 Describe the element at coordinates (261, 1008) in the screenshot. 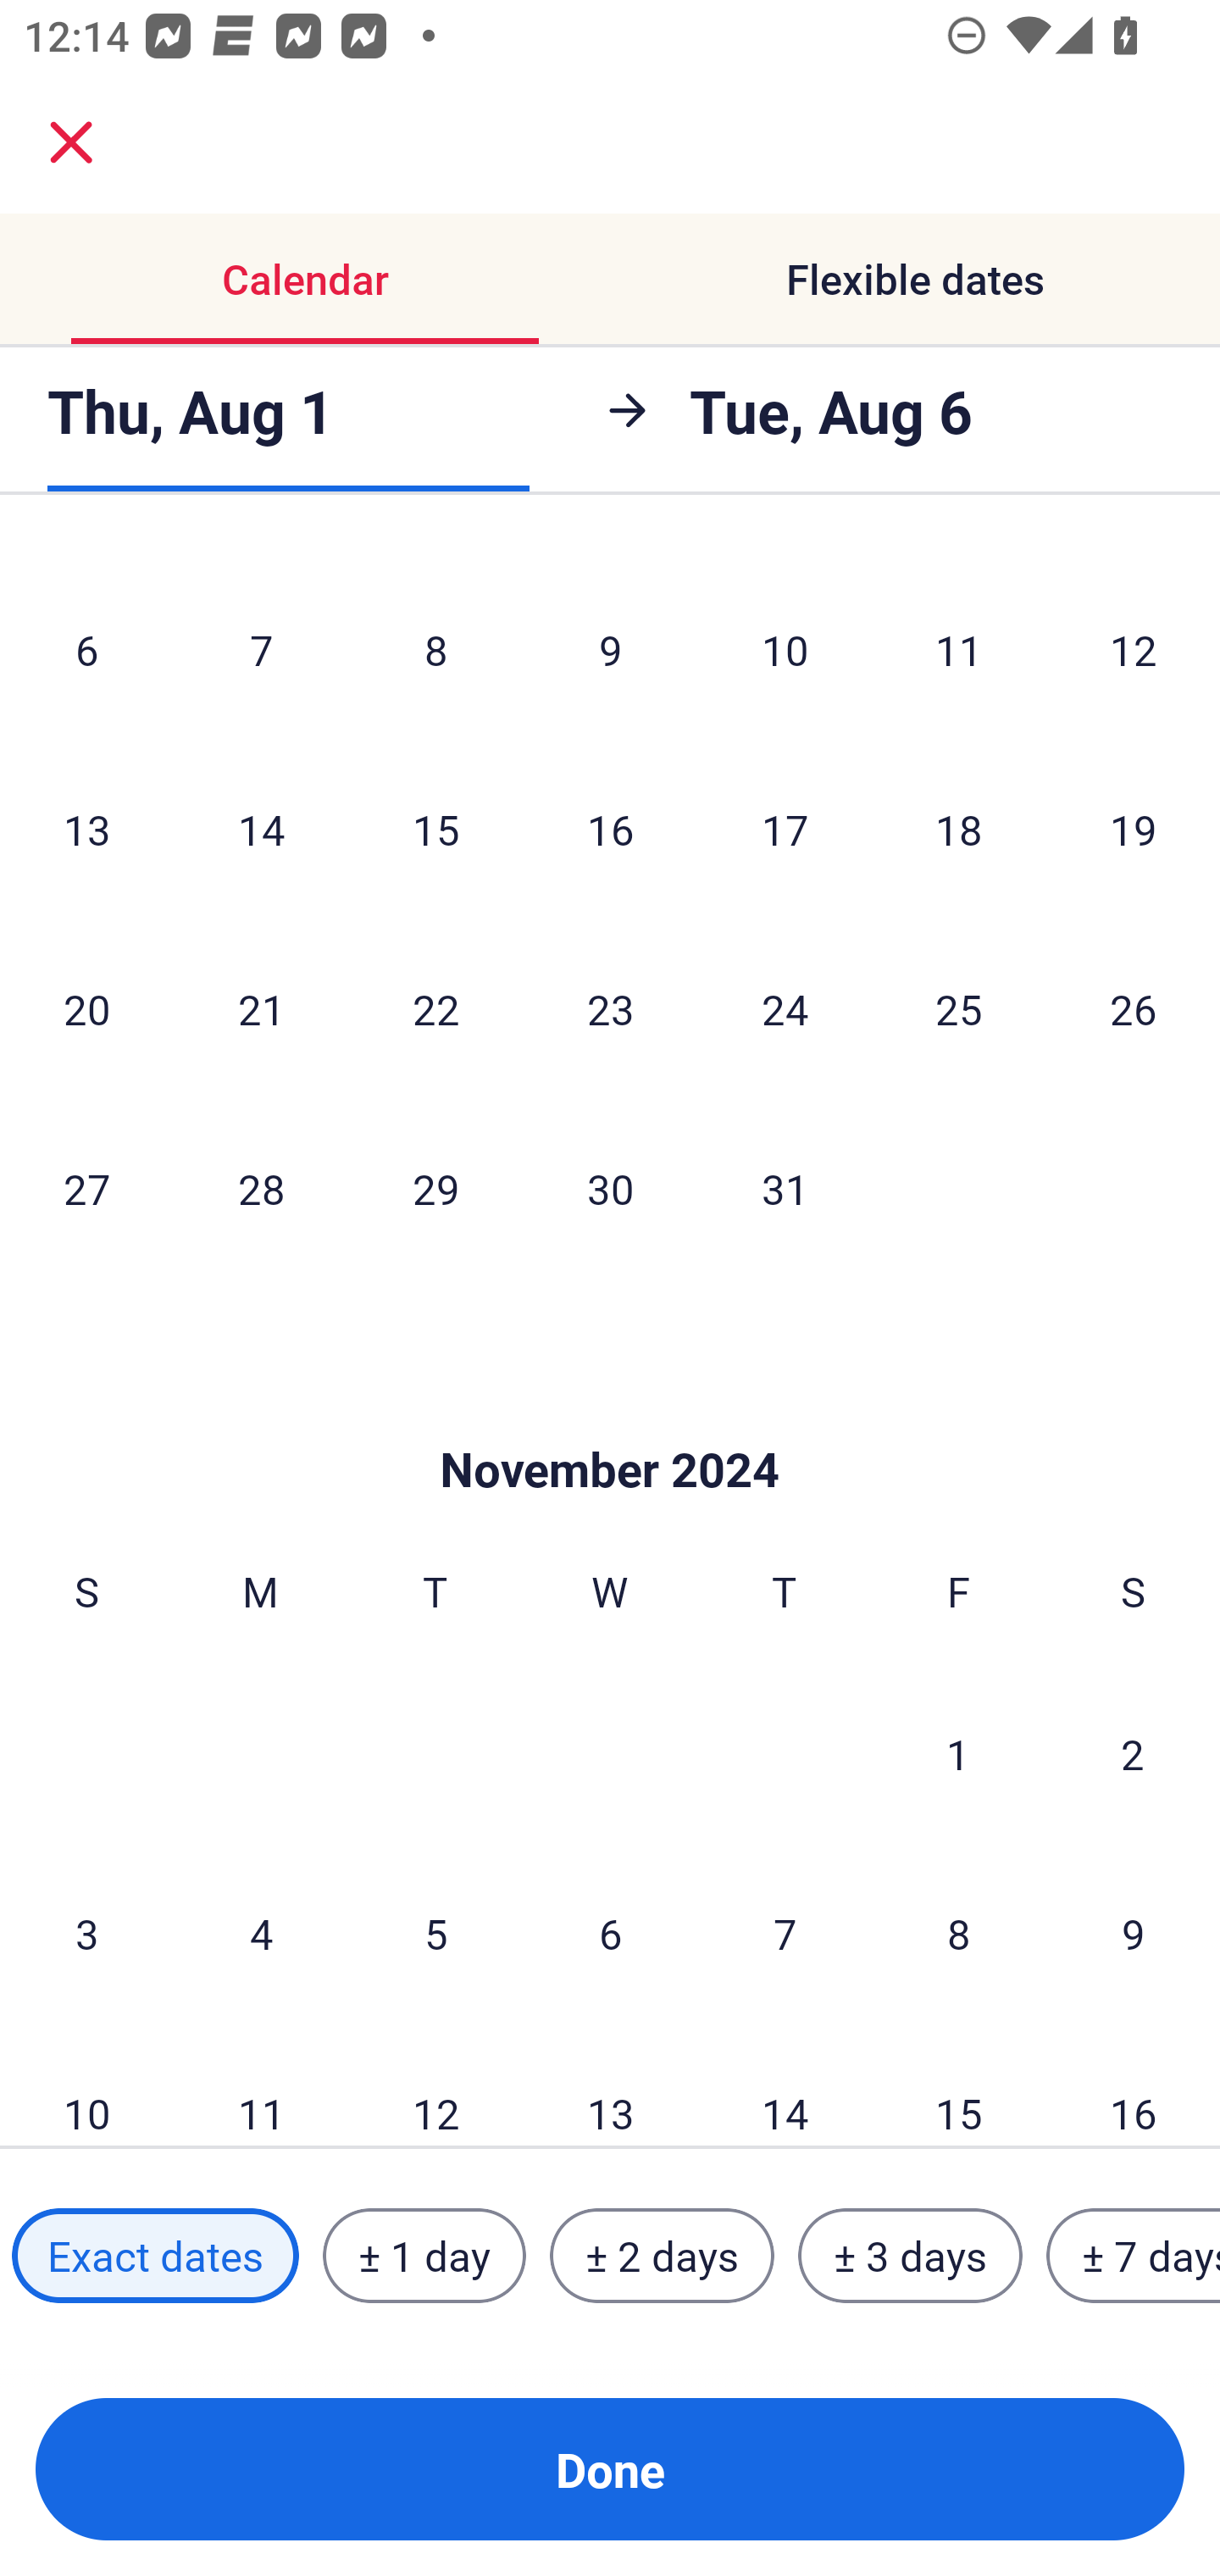

I see `21 Monday, October 21, 2024` at that location.